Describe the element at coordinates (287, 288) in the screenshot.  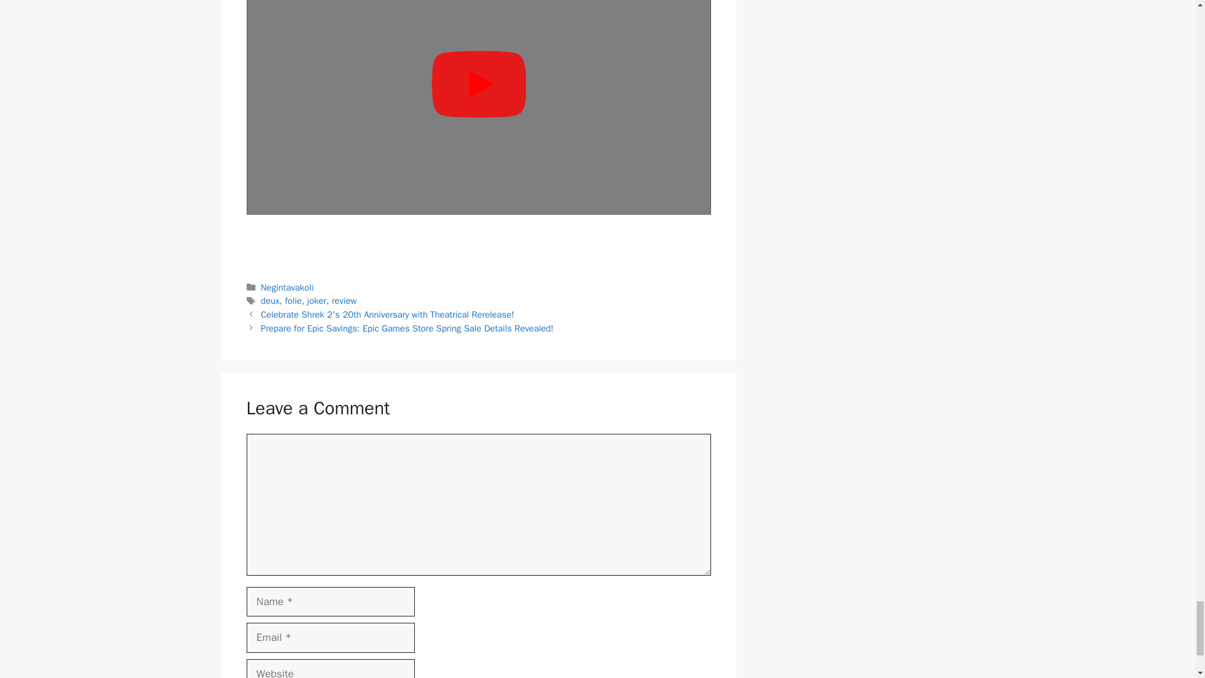
I see `Negintavakoli` at that location.